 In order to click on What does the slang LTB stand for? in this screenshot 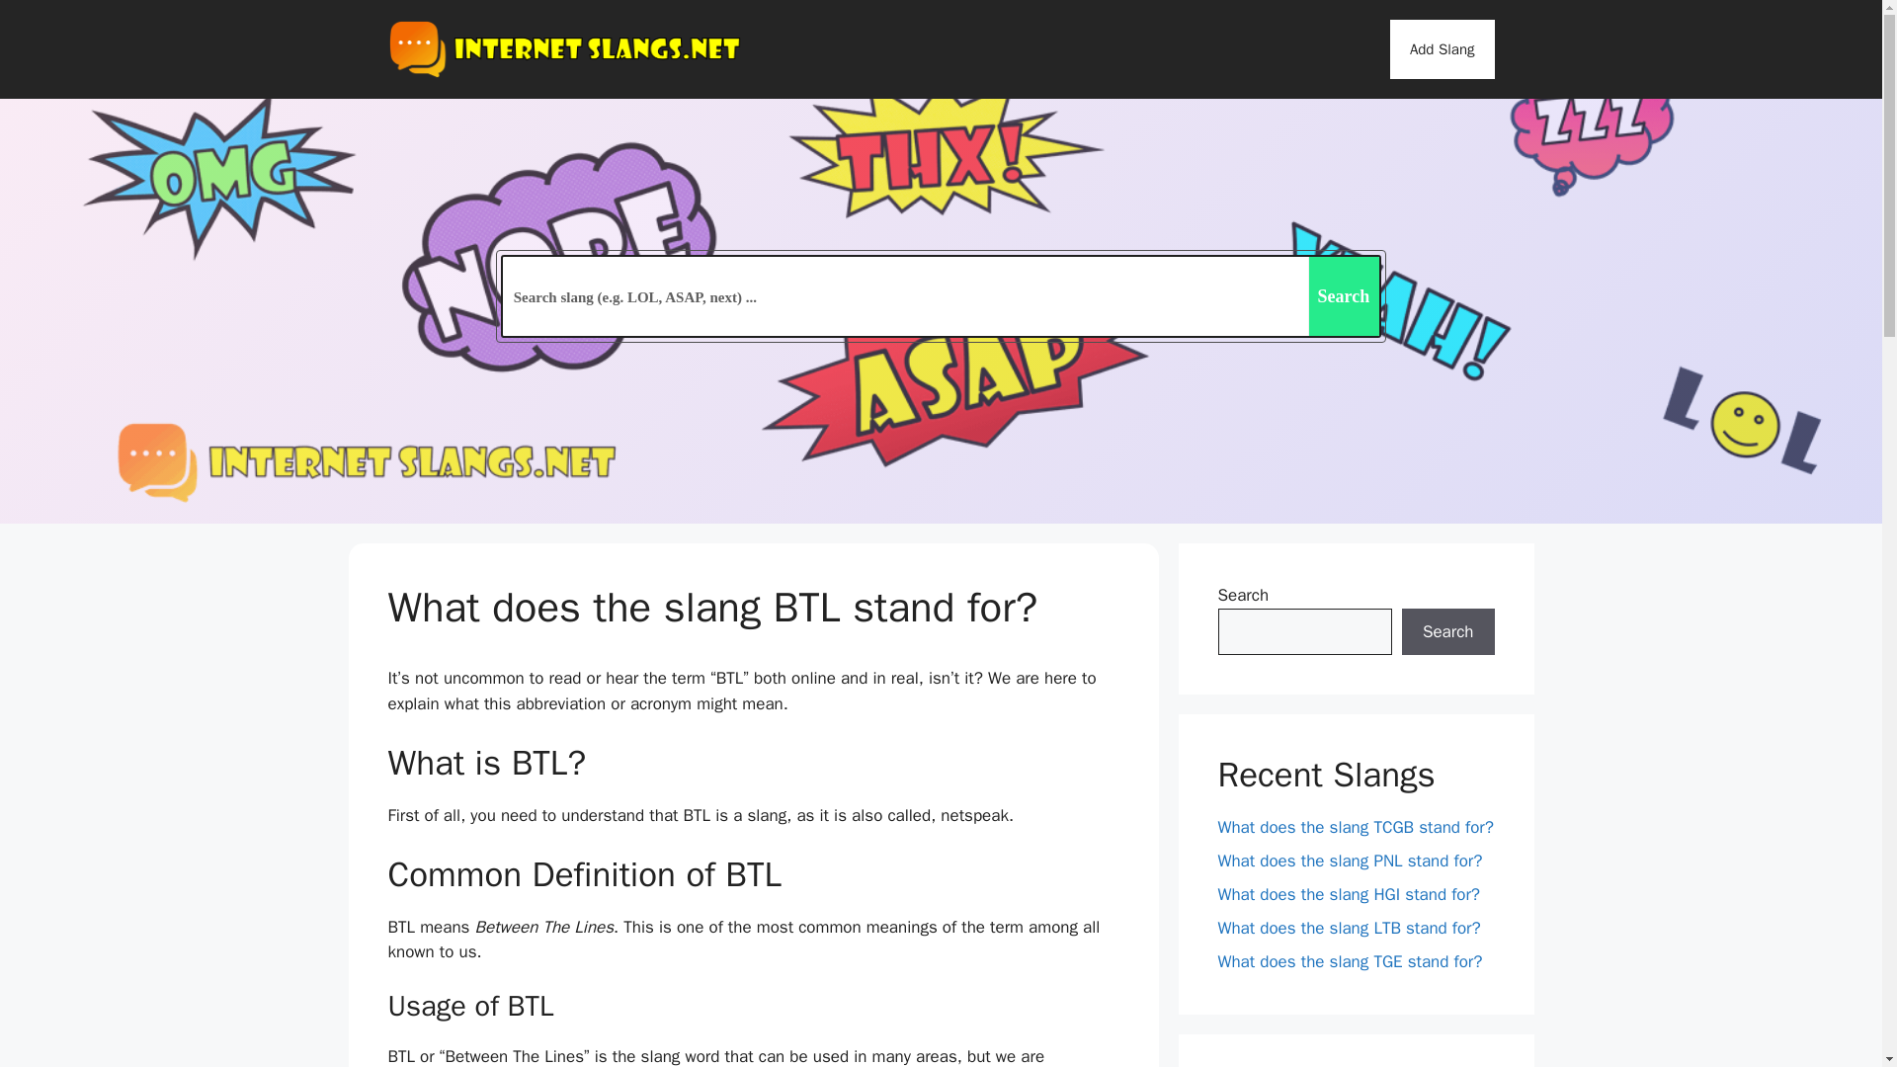, I will do `click(1348, 928)`.